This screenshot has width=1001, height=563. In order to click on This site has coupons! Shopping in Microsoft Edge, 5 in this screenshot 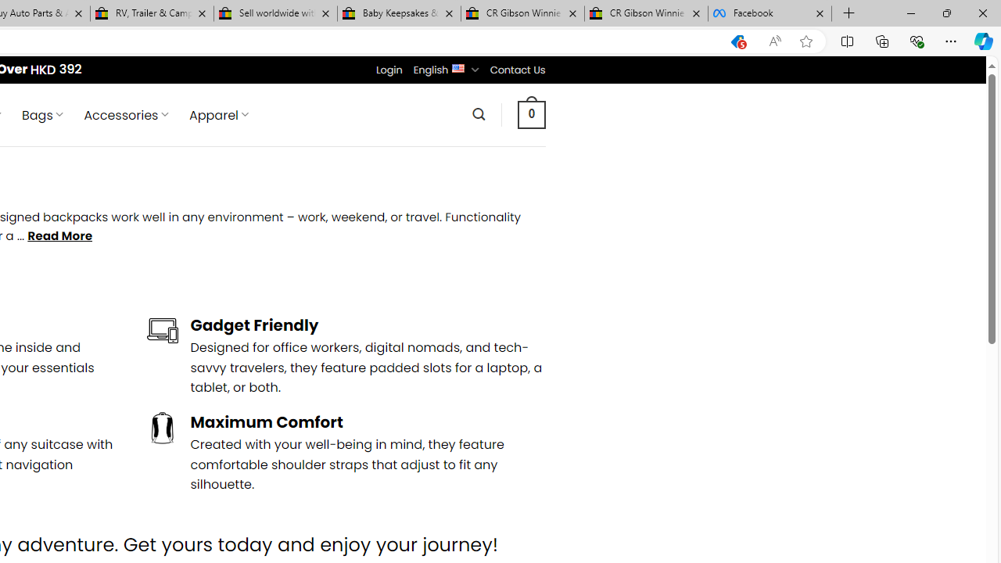, I will do `click(737, 41)`.